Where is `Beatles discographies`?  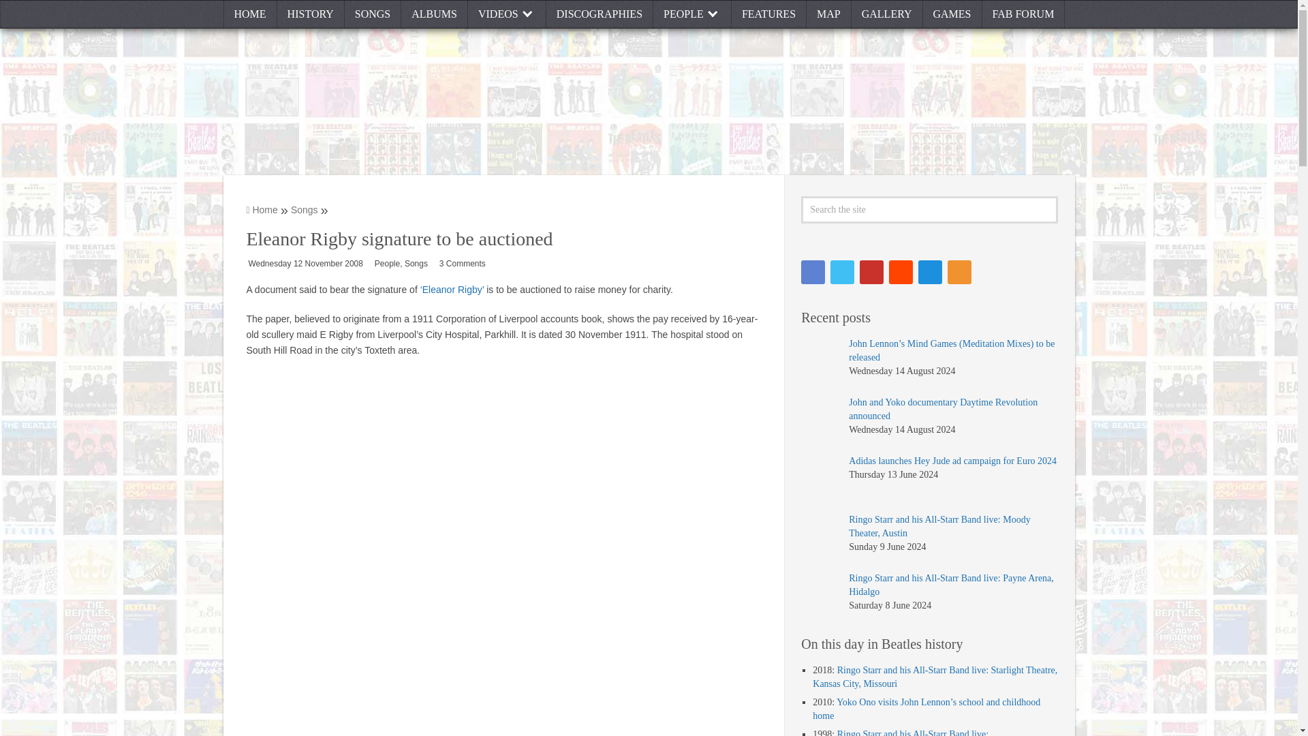 Beatles discographies is located at coordinates (599, 14).